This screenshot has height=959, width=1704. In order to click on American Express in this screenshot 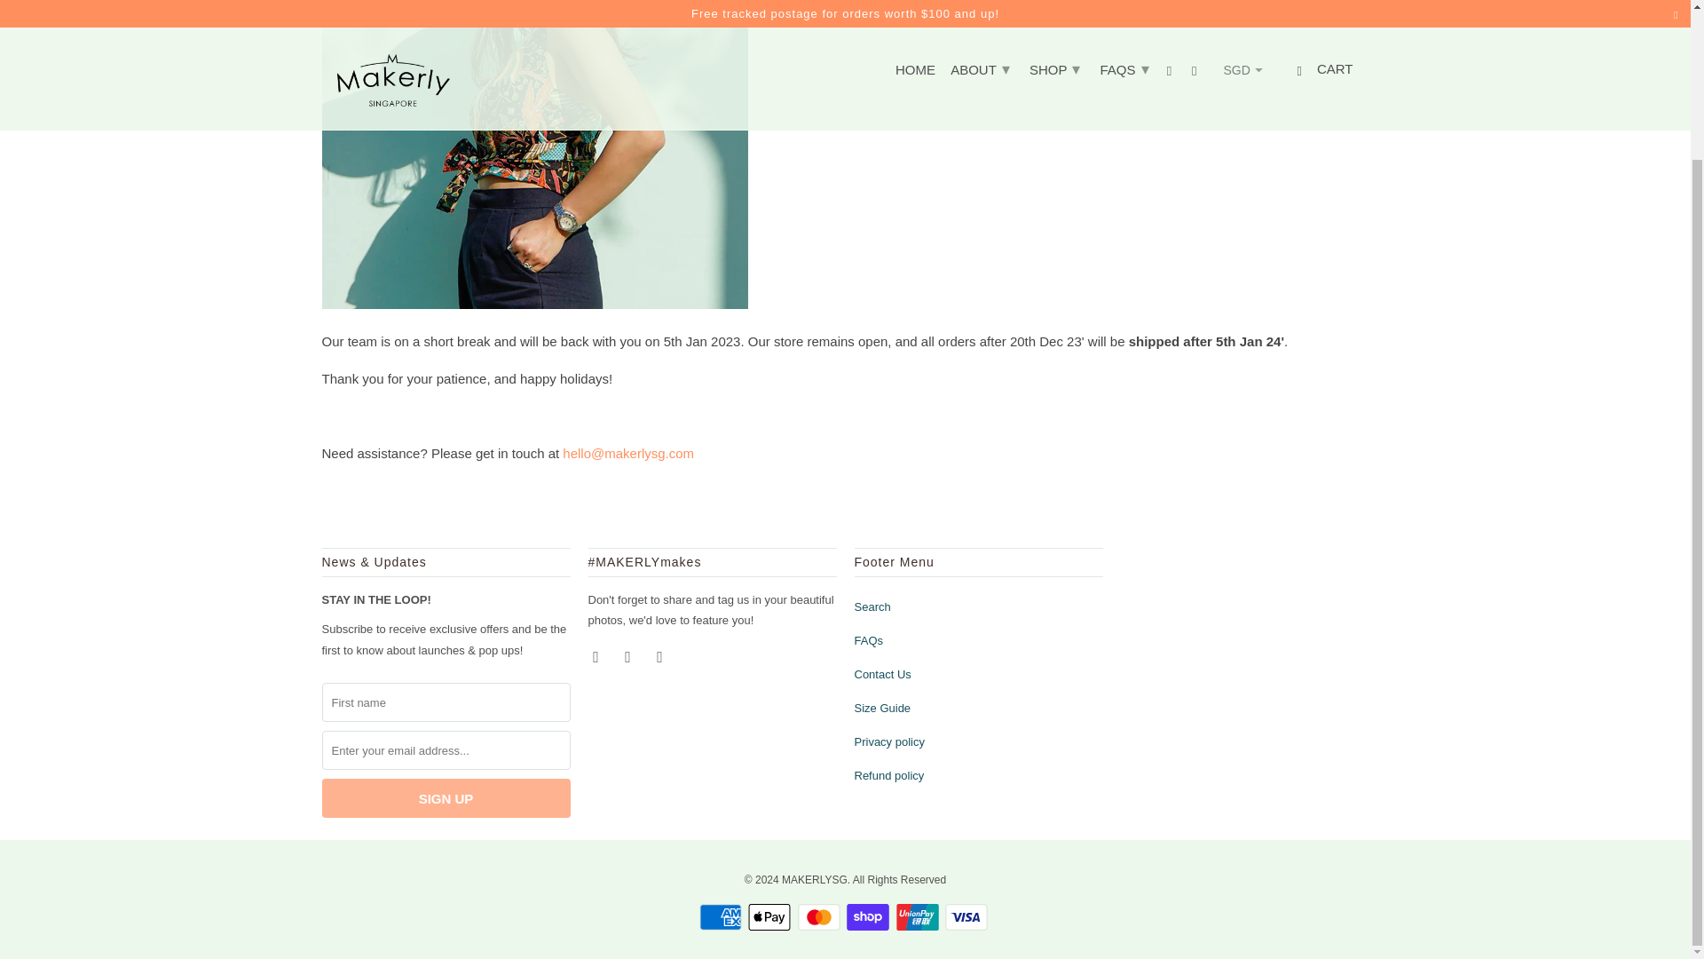, I will do `click(722, 916)`.